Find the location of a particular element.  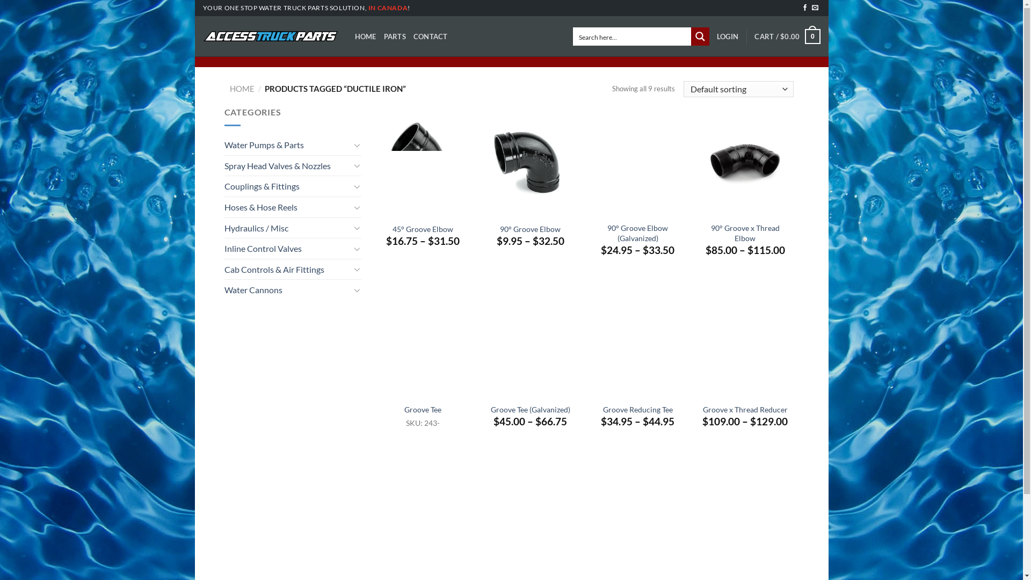

HOME is located at coordinates (242, 88).